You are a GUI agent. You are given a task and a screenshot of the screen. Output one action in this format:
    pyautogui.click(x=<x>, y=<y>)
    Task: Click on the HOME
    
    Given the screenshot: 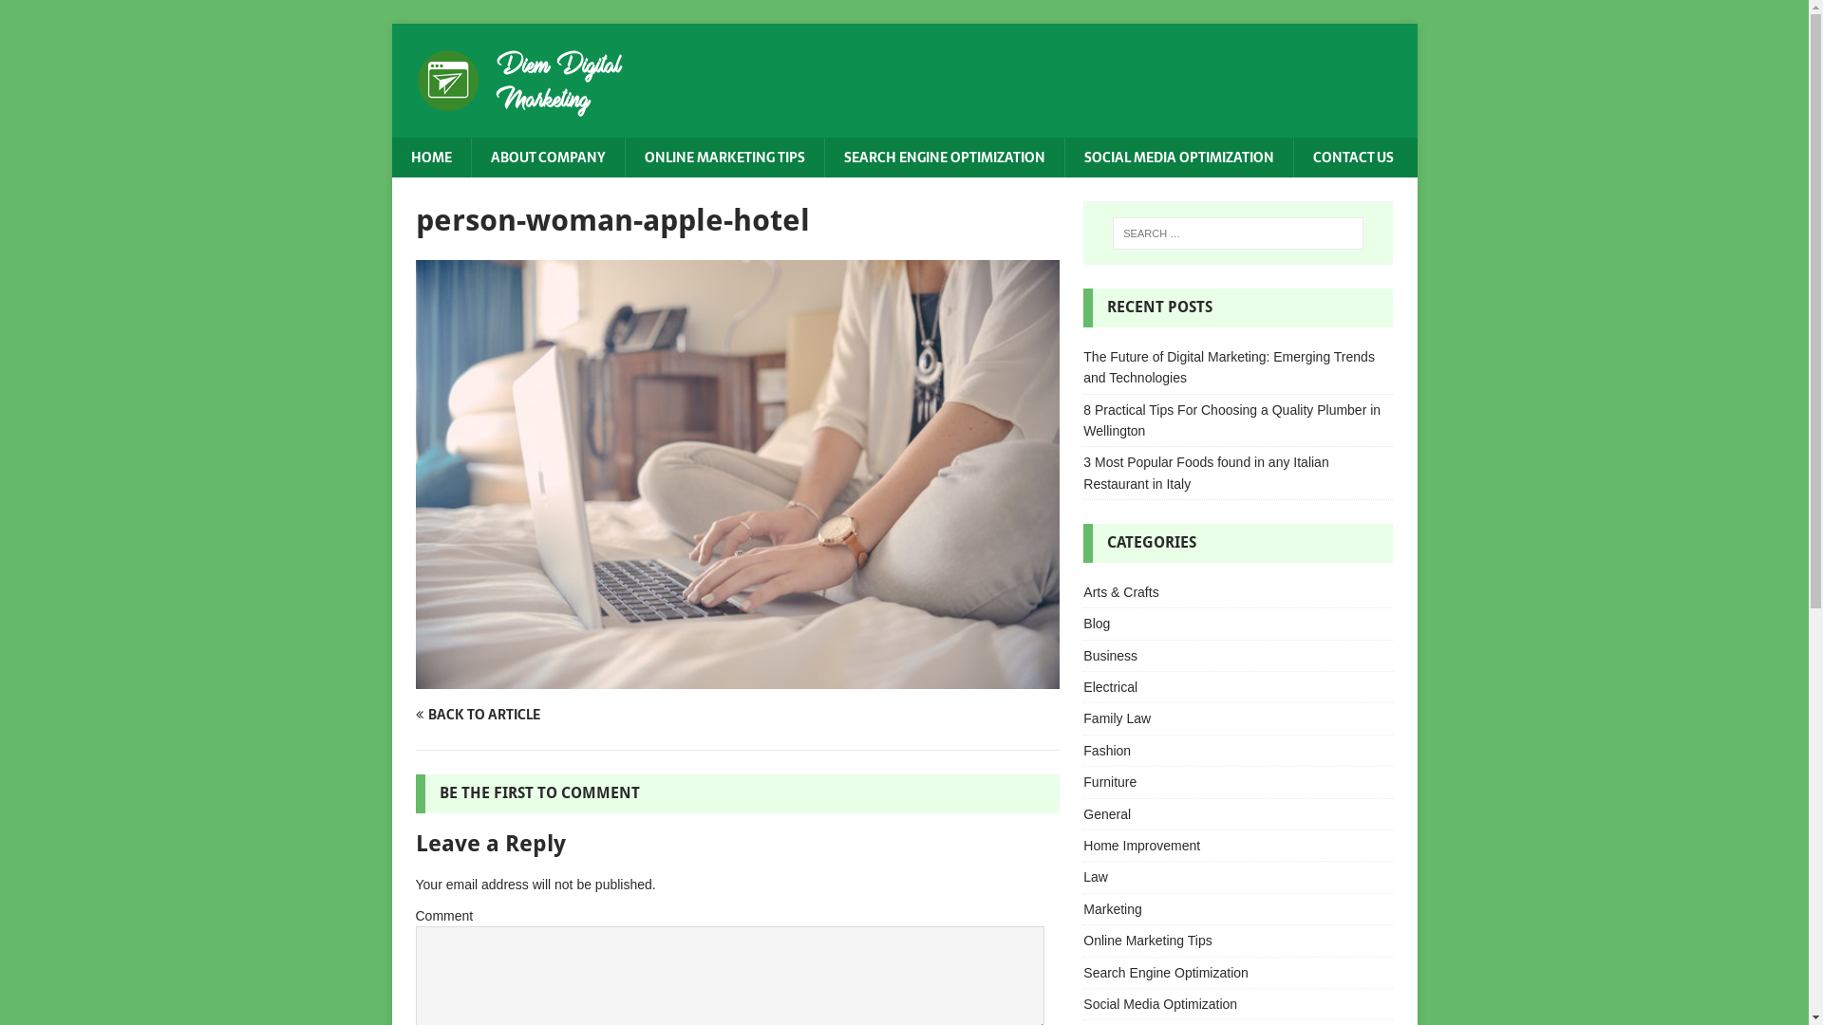 What is the action you would take?
    pyautogui.click(x=431, y=158)
    